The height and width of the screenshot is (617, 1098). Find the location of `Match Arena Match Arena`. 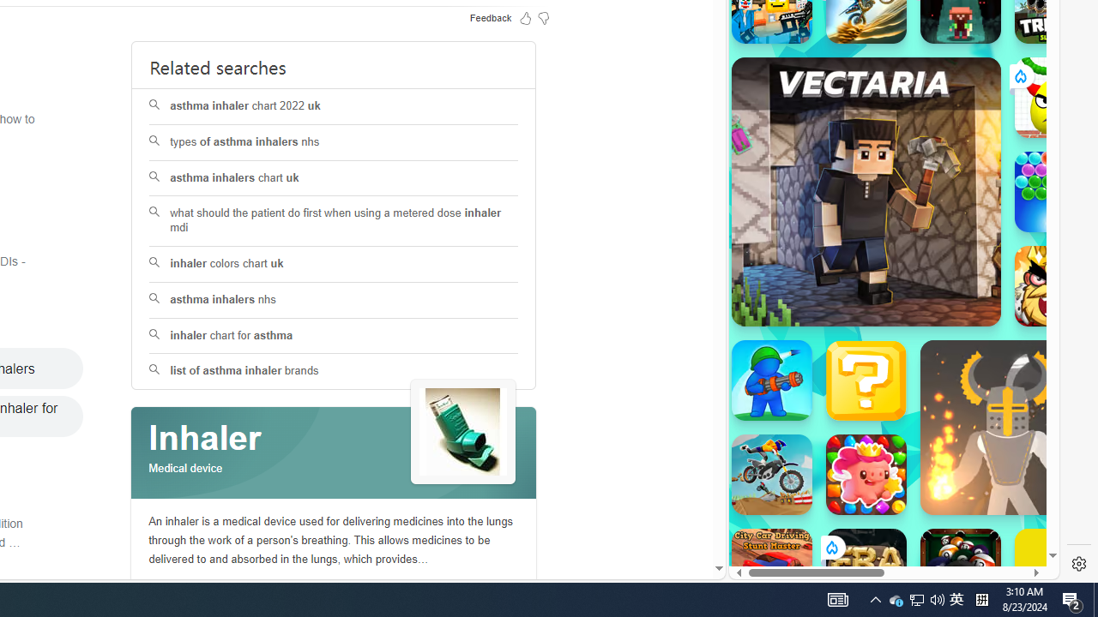

Match Arena Match Arena is located at coordinates (866, 475).